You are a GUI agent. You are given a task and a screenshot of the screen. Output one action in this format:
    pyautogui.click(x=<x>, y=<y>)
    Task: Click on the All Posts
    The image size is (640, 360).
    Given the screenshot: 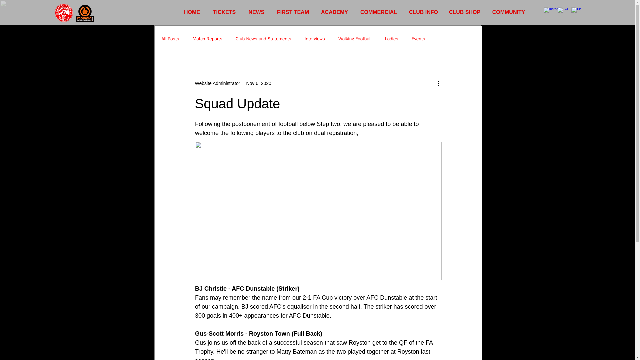 What is the action you would take?
    pyautogui.click(x=170, y=39)
    